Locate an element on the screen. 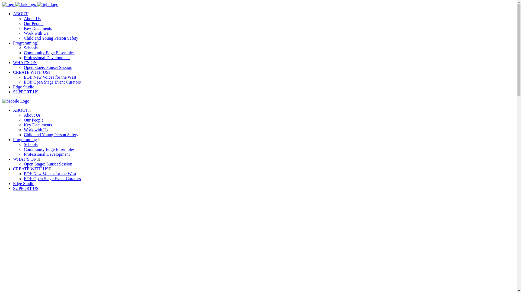  Edge Studio is located at coordinates (24, 87).